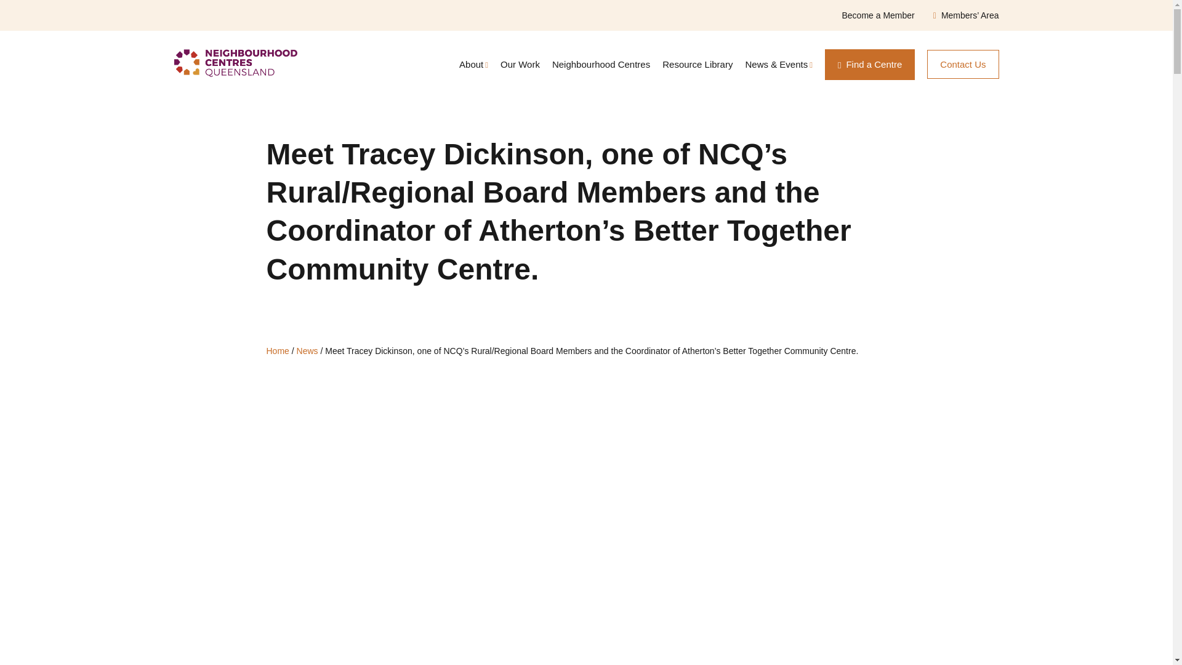 The height and width of the screenshot is (665, 1182). Describe the element at coordinates (963, 64) in the screenshot. I see `Contact Us` at that location.